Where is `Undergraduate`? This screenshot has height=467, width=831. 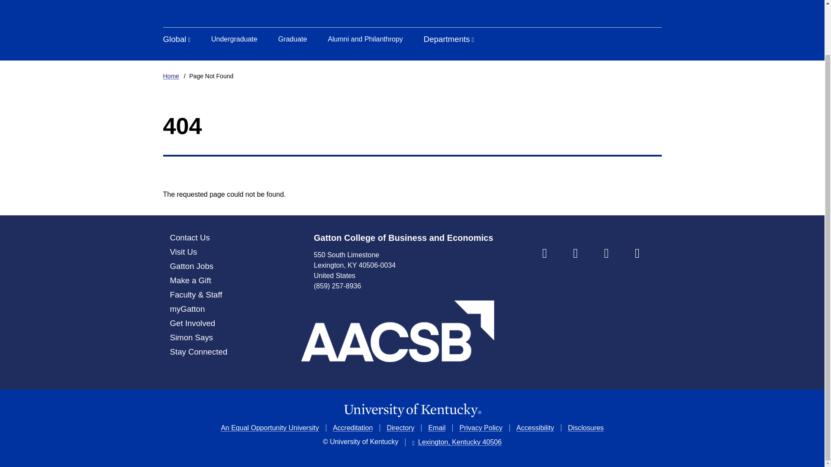
Undergraduate is located at coordinates (234, 39).